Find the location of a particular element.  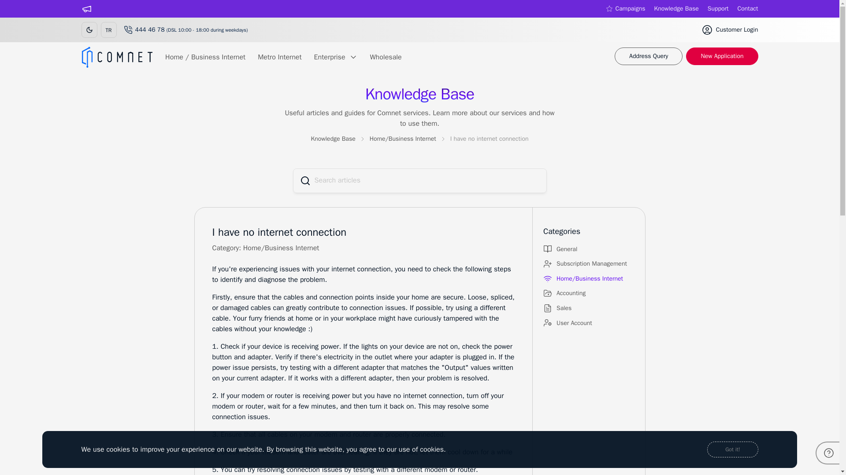

General is located at coordinates (589, 250).